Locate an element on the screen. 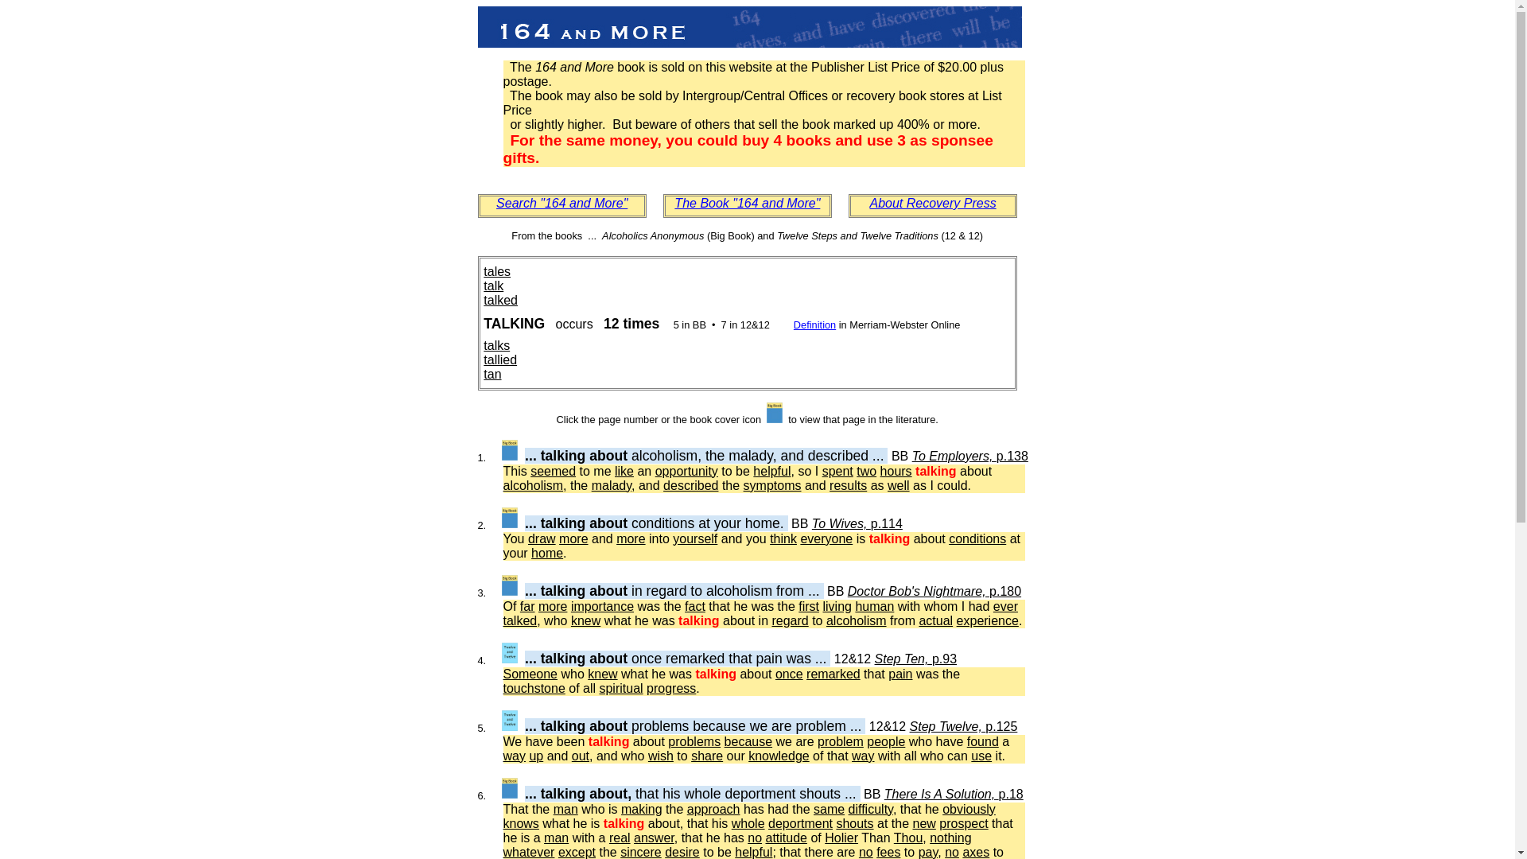 The width and height of the screenshot is (1527, 859). attitude is located at coordinates (787, 838).